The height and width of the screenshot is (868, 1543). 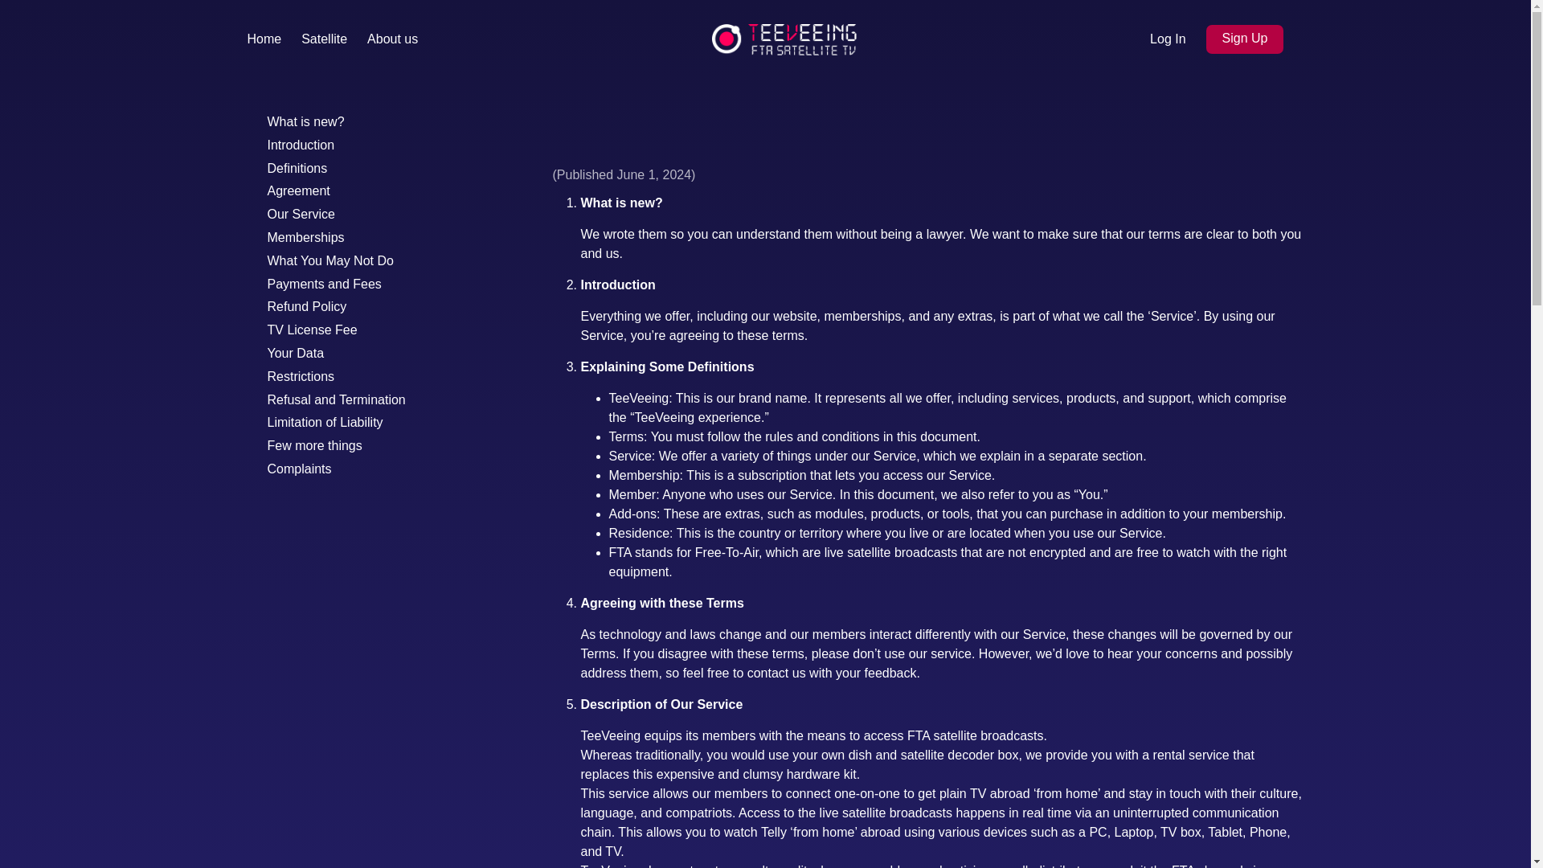 I want to click on Agreement, so click(x=298, y=190).